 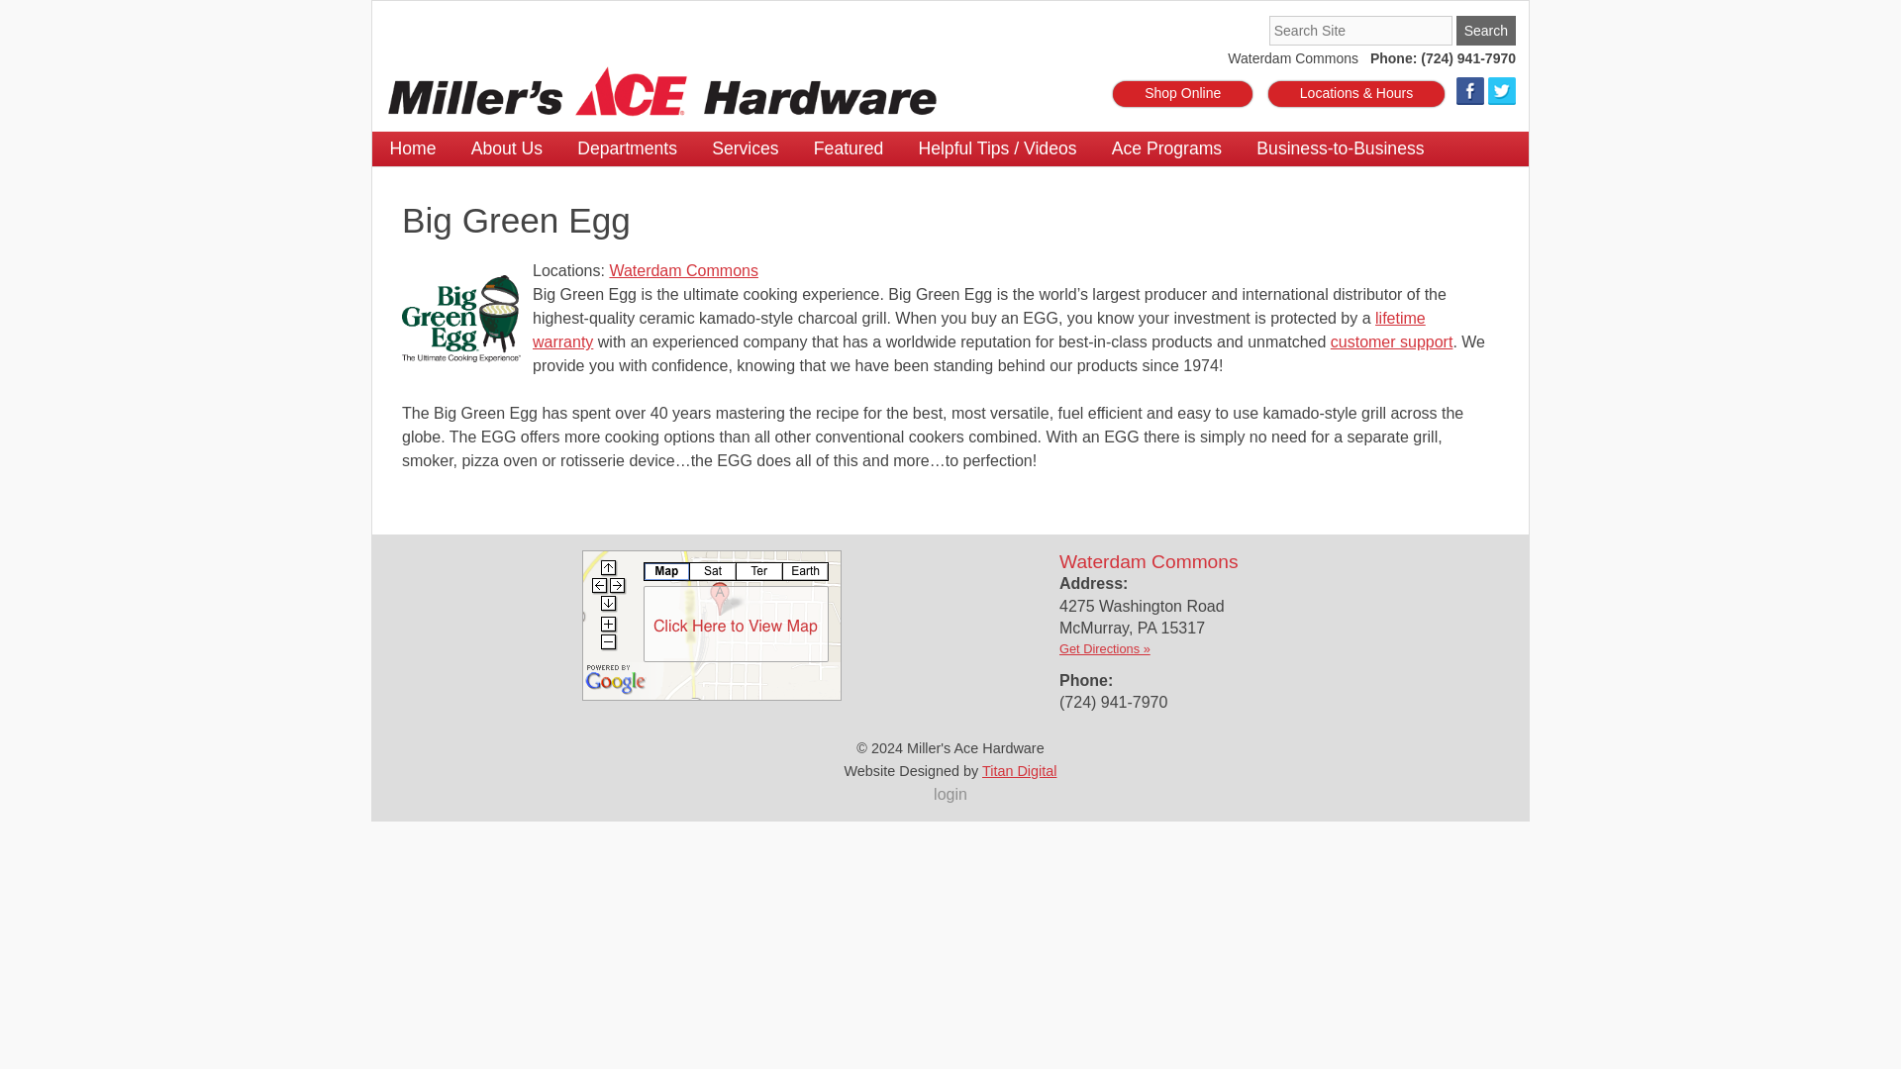 What do you see at coordinates (849, 148) in the screenshot?
I see `Featured` at bounding box center [849, 148].